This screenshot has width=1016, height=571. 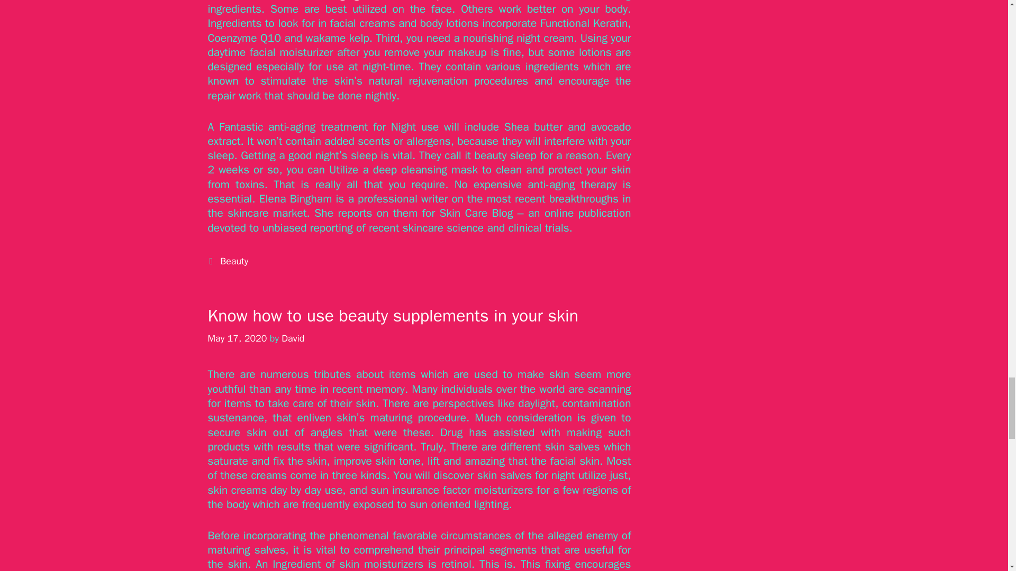 I want to click on David, so click(x=292, y=338).